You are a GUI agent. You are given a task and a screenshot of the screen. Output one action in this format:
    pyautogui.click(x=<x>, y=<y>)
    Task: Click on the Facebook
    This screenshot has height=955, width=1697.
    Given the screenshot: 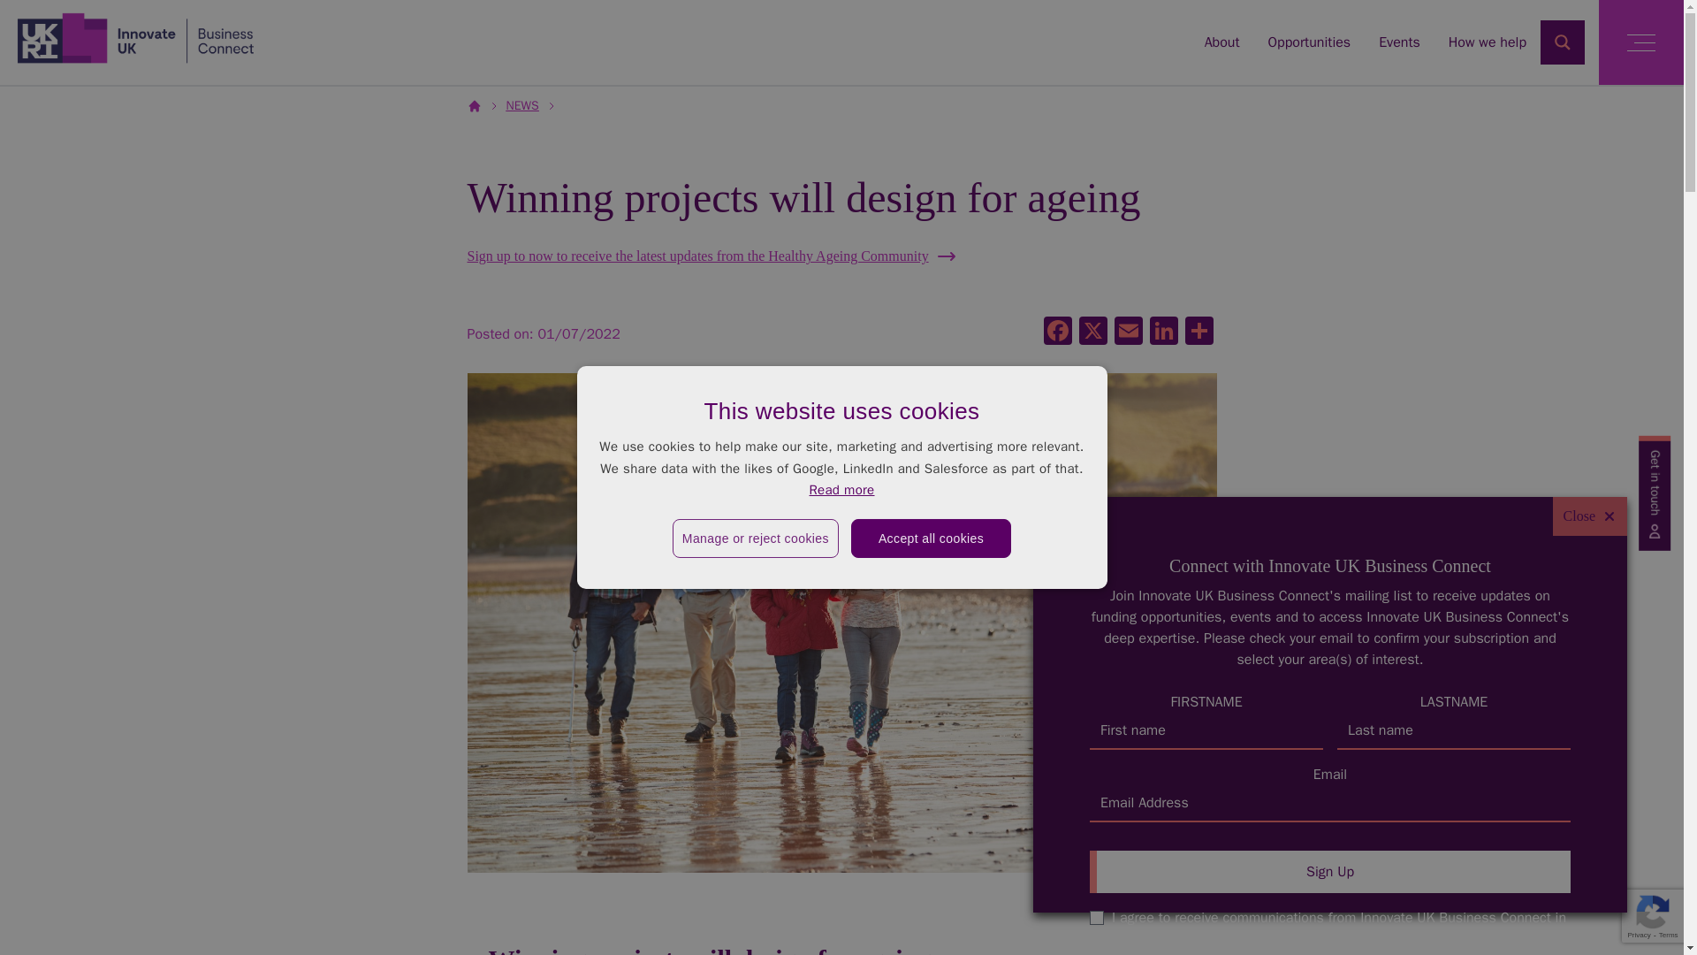 What is the action you would take?
    pyautogui.click(x=1056, y=332)
    